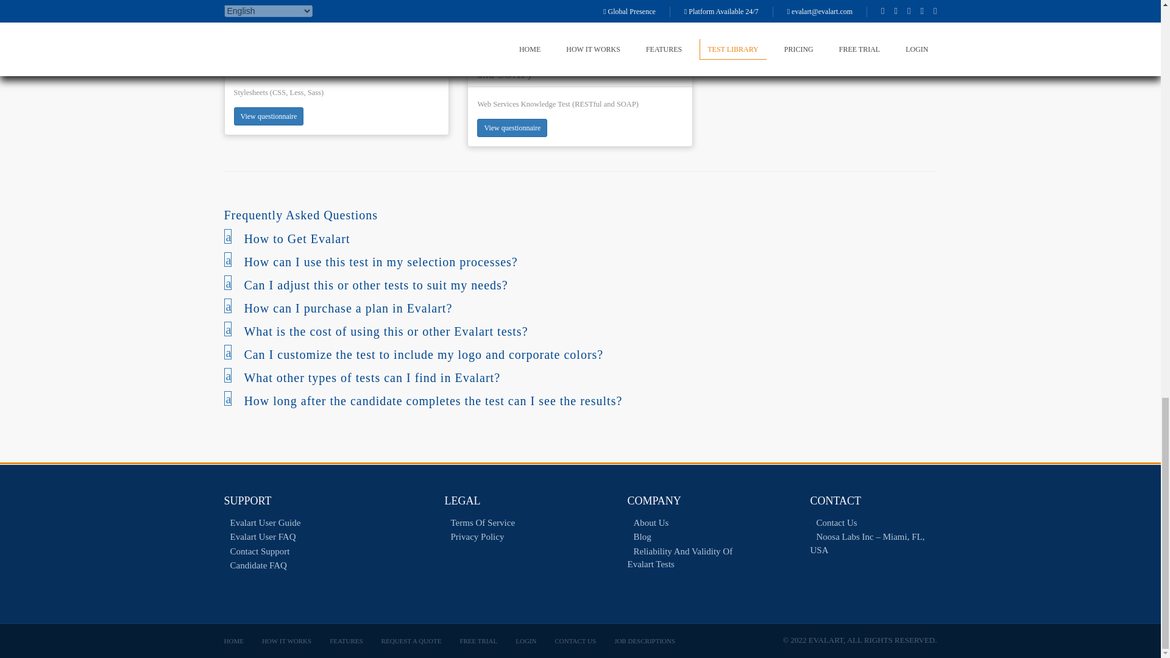  Describe the element at coordinates (512, 128) in the screenshot. I see `Privacy Policy` at that location.